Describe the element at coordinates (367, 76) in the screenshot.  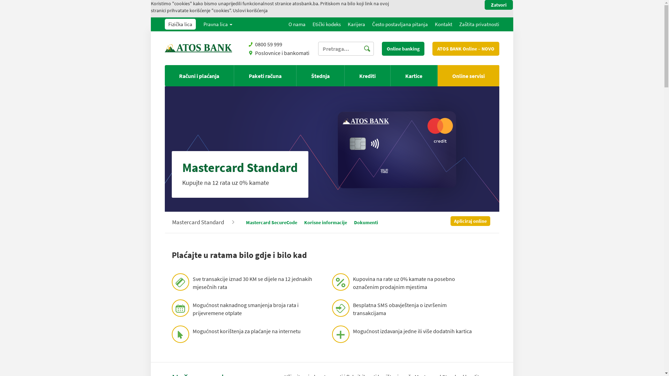
I see `Krediti` at that location.